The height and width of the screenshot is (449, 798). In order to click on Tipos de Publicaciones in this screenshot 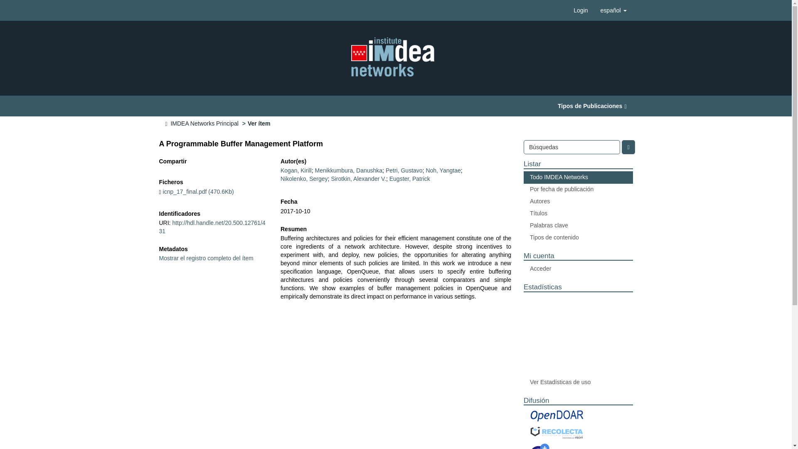, I will do `click(592, 106)`.